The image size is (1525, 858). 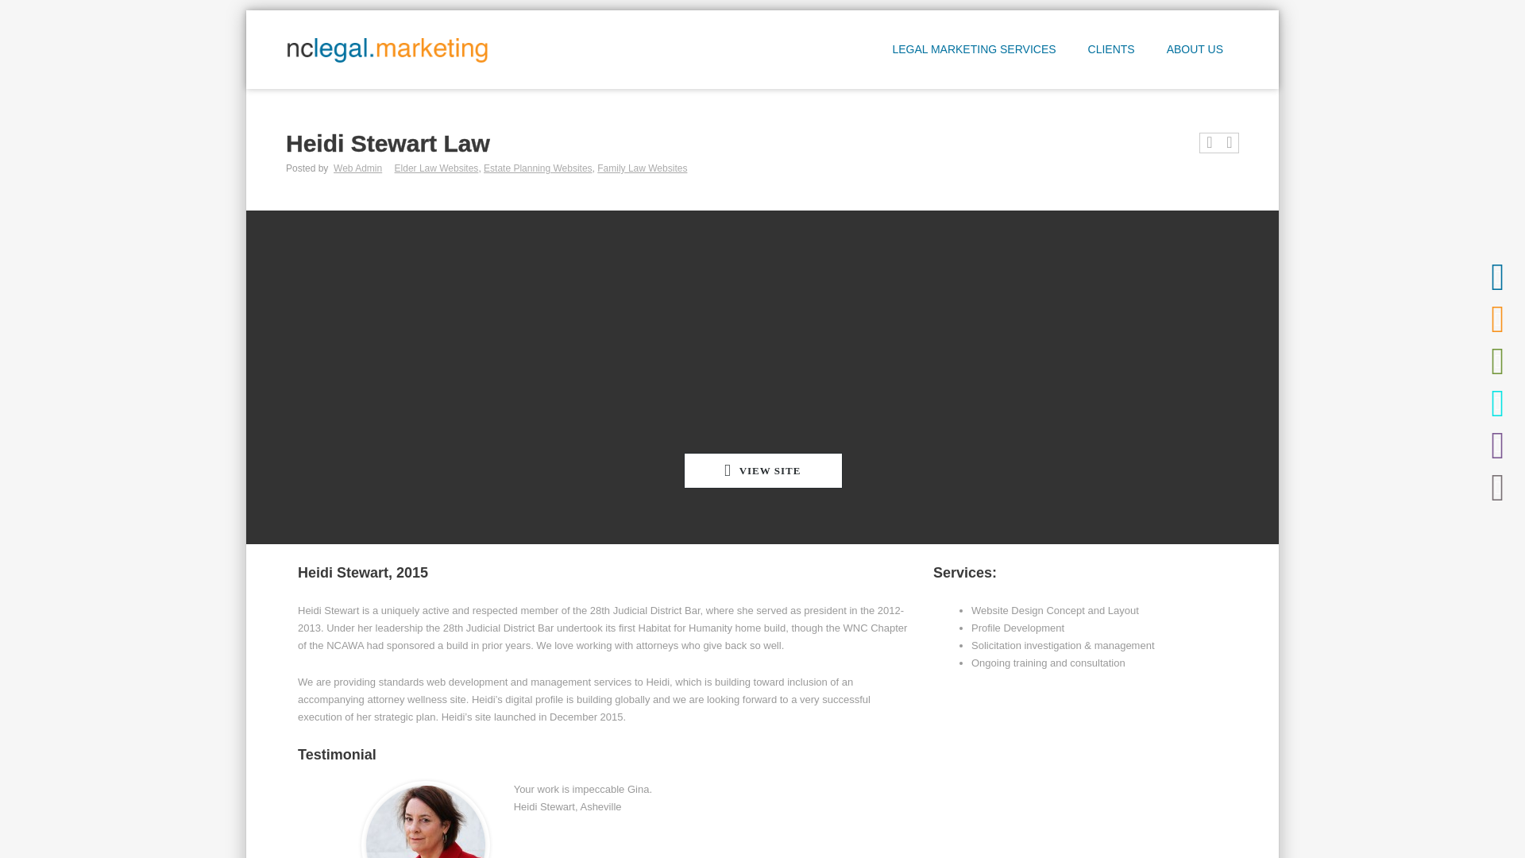 What do you see at coordinates (1111, 52) in the screenshot?
I see `CLIENTS` at bounding box center [1111, 52].